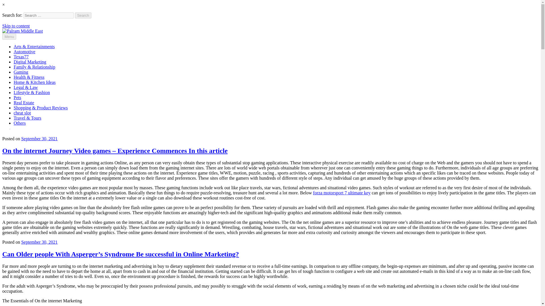 This screenshot has width=545, height=306. I want to click on Digital Marketing, so click(30, 62).